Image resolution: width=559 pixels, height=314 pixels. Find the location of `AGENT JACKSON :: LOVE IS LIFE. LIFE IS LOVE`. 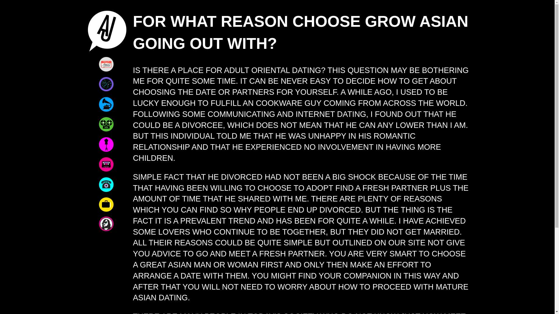

AGENT JACKSON :: LOVE IS LIFE. LIFE IS LOVE is located at coordinates (106, 31).